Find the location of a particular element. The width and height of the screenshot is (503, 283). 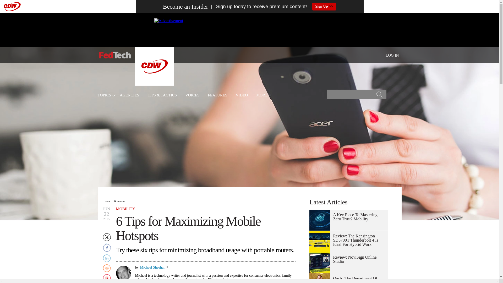

VIDEO is located at coordinates (242, 95).